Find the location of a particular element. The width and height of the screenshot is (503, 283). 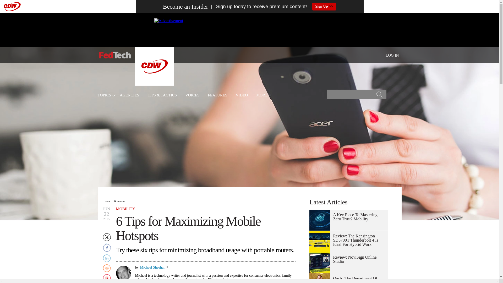

VIDEO is located at coordinates (242, 95).